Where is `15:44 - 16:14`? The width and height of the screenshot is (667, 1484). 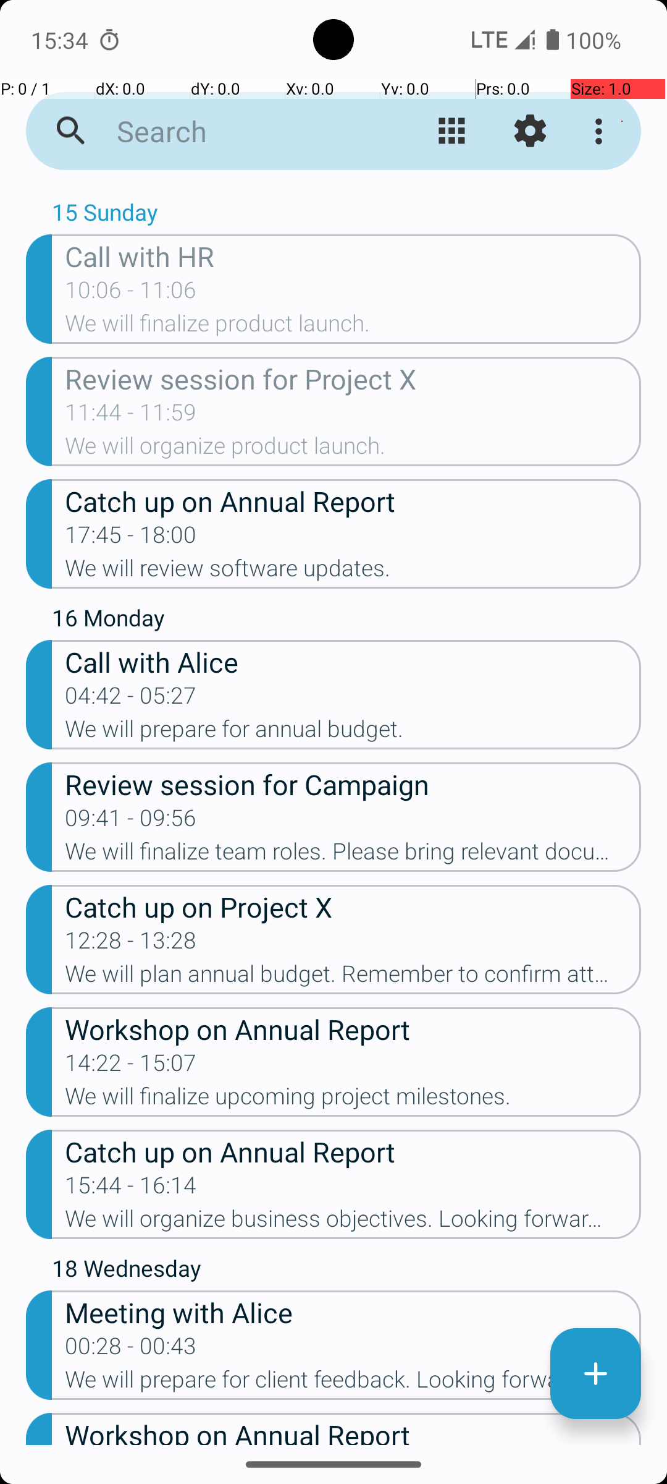
15:44 - 16:14 is located at coordinates (131, 1189).